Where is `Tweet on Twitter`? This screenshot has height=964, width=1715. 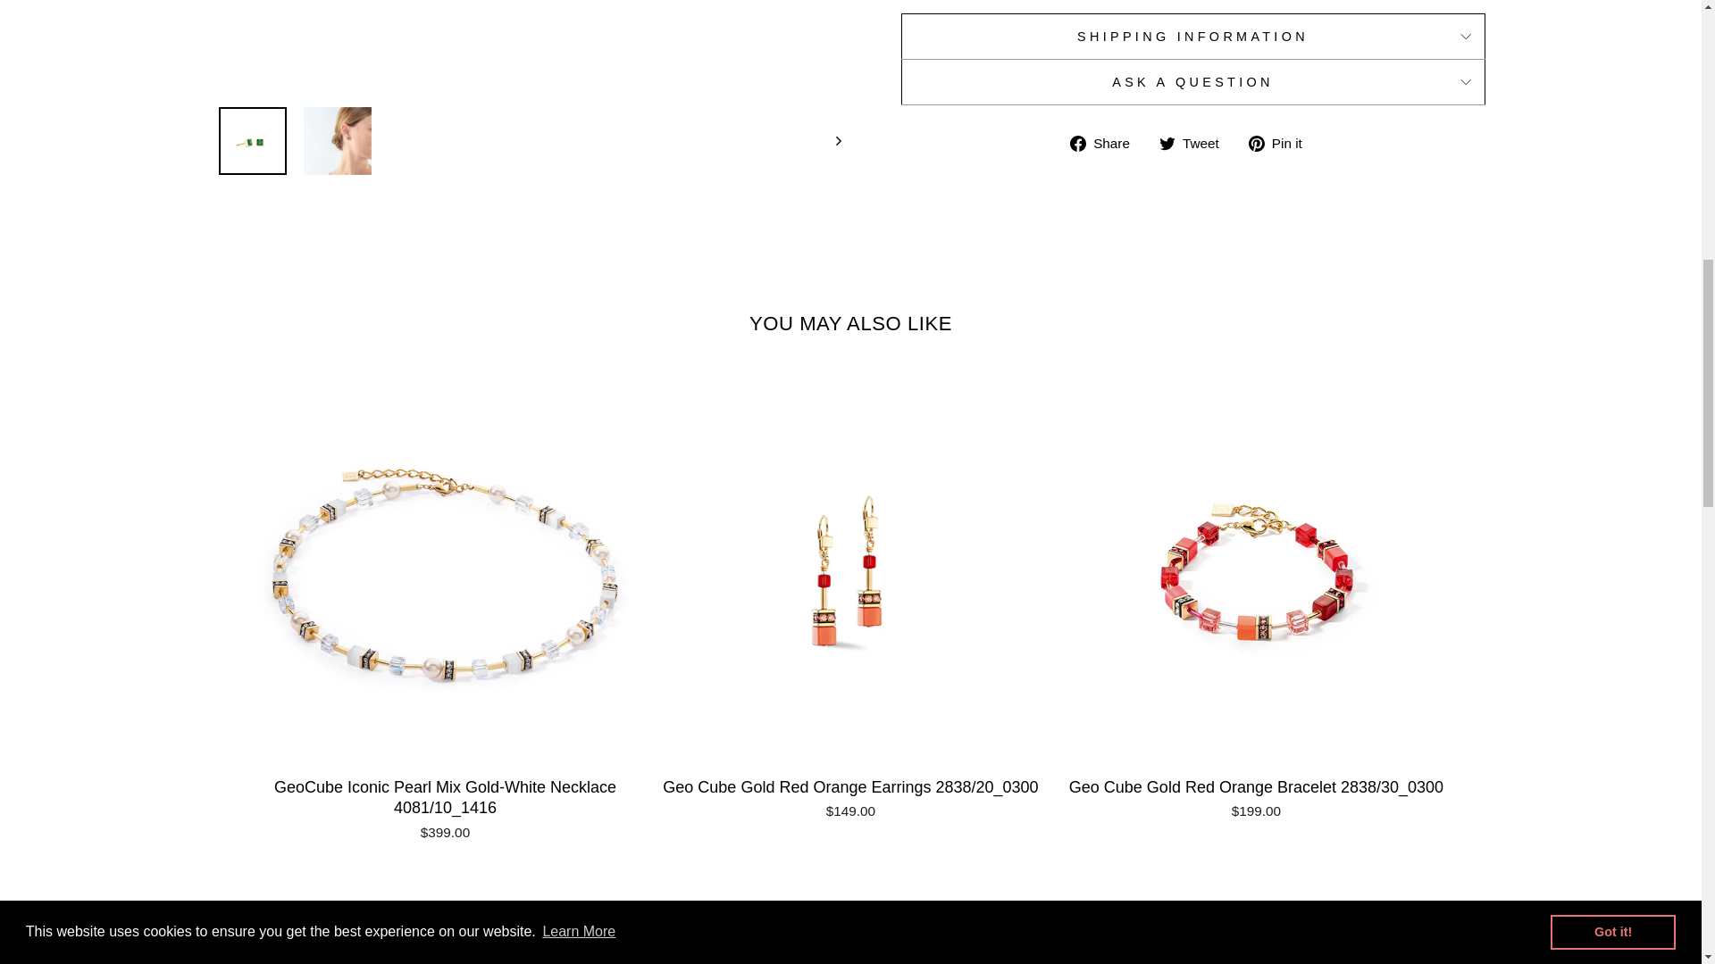 Tweet on Twitter is located at coordinates (1195, 143).